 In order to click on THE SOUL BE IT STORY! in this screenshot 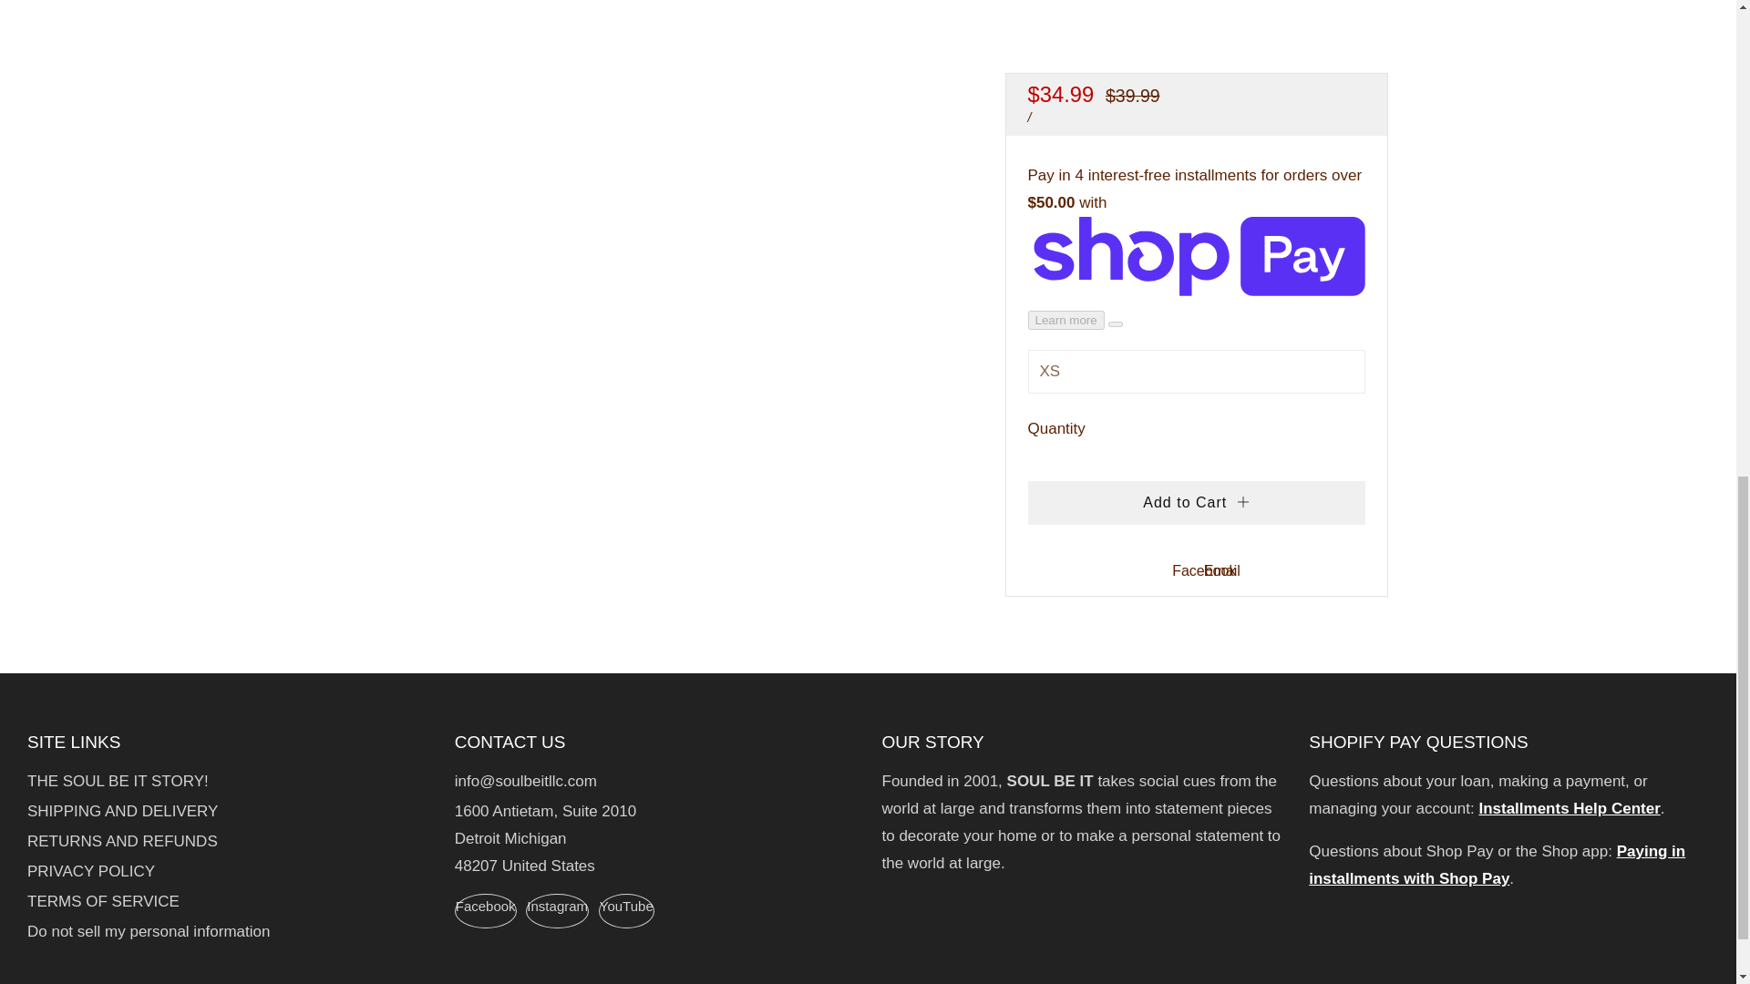, I will do `click(118, 781)`.